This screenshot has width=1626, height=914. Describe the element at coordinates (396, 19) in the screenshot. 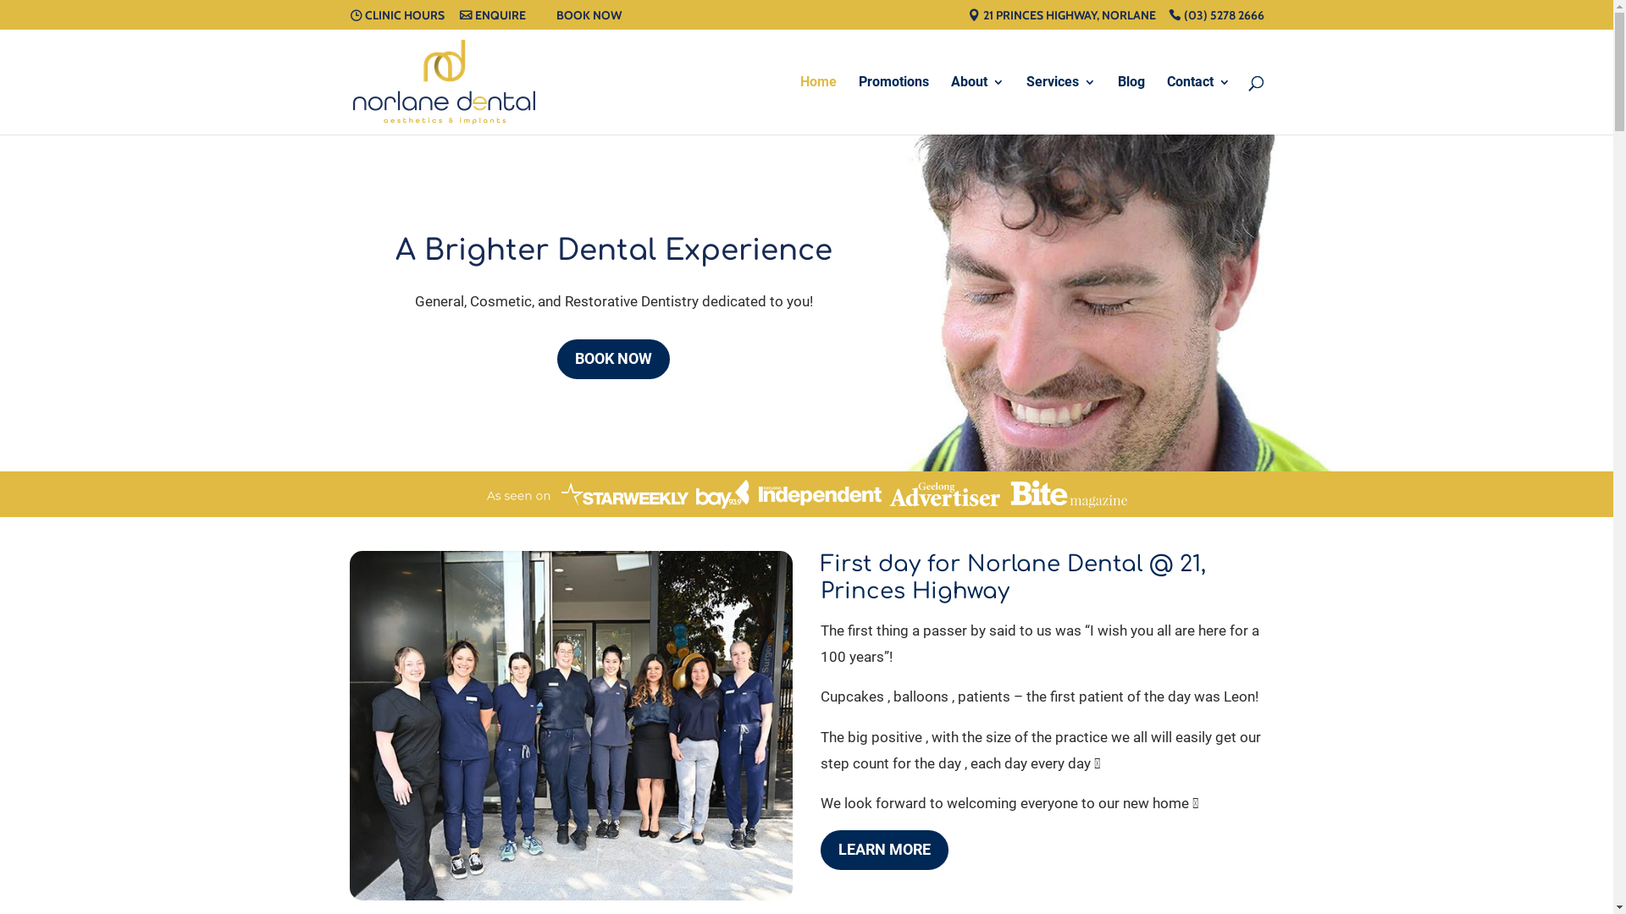

I see `CLINIC HOURS` at that location.